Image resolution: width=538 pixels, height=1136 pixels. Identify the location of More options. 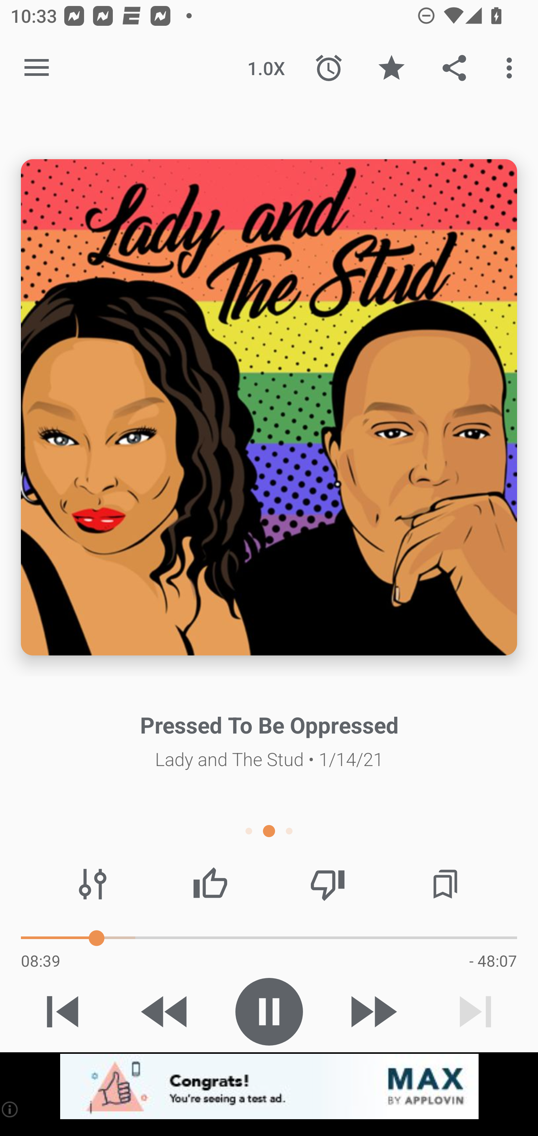
(512, 68).